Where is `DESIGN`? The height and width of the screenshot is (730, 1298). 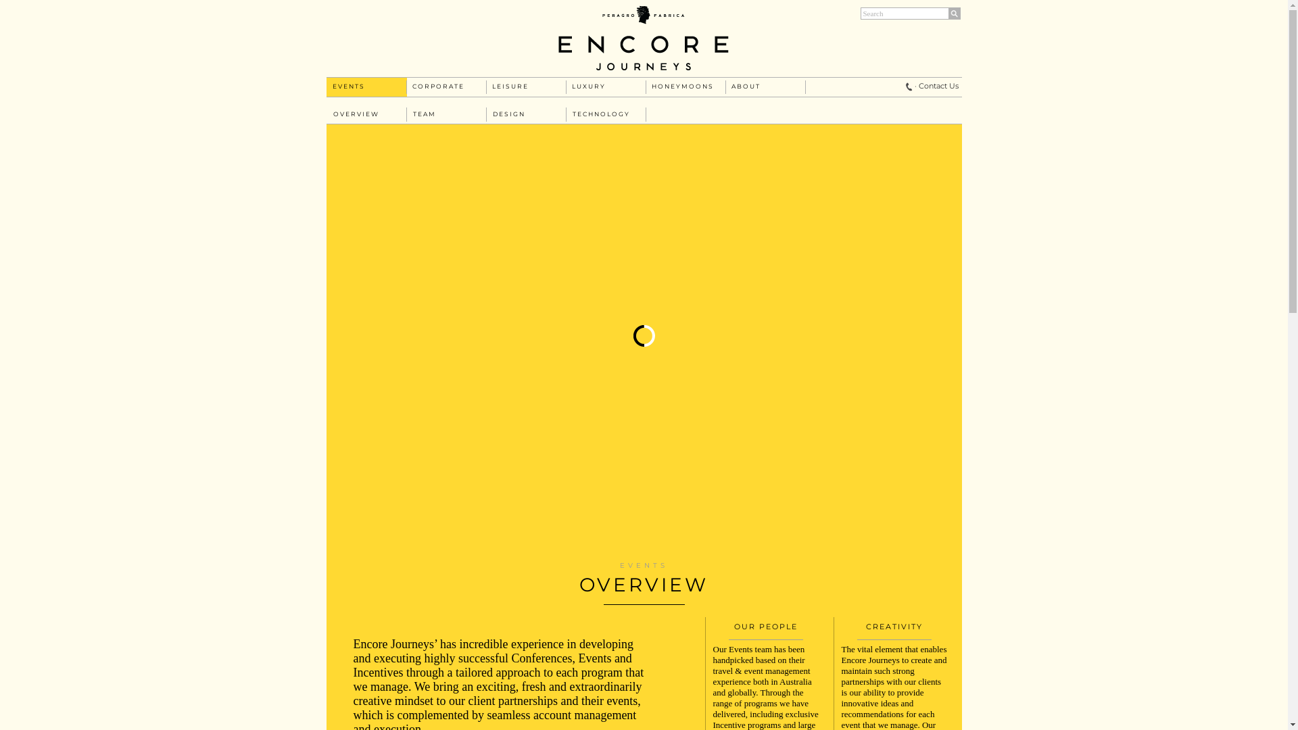 DESIGN is located at coordinates (510, 114).